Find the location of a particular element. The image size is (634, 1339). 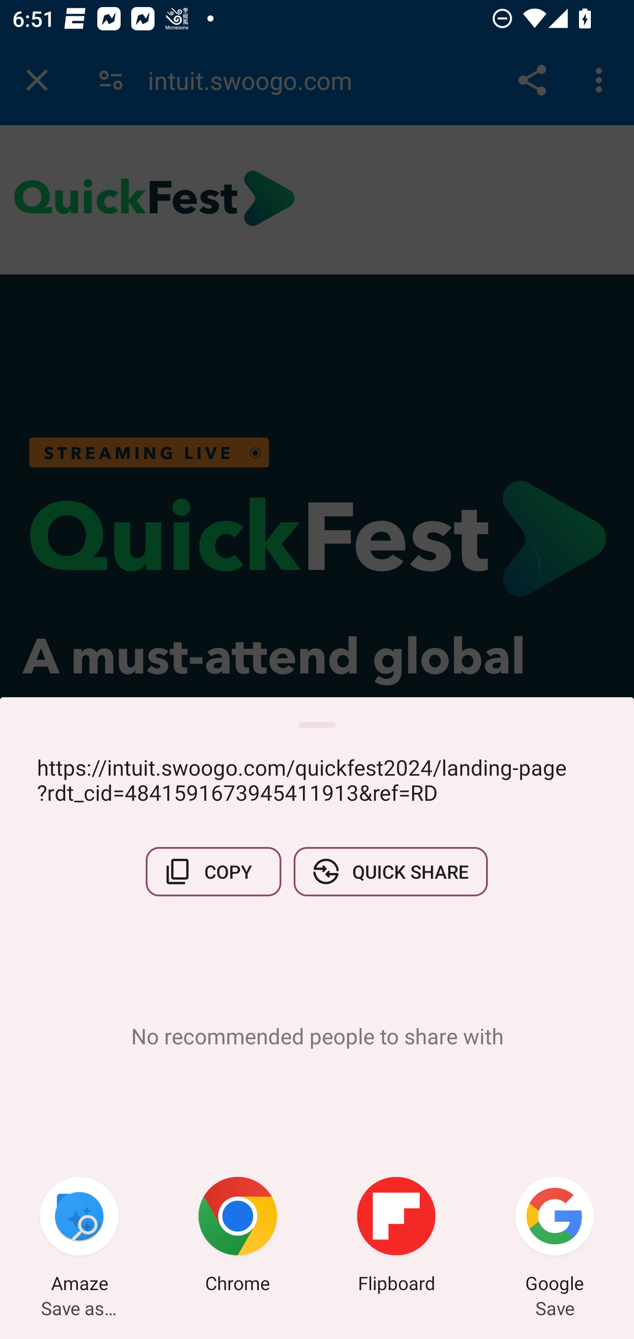

QUICK SHARE is located at coordinates (390, 871).